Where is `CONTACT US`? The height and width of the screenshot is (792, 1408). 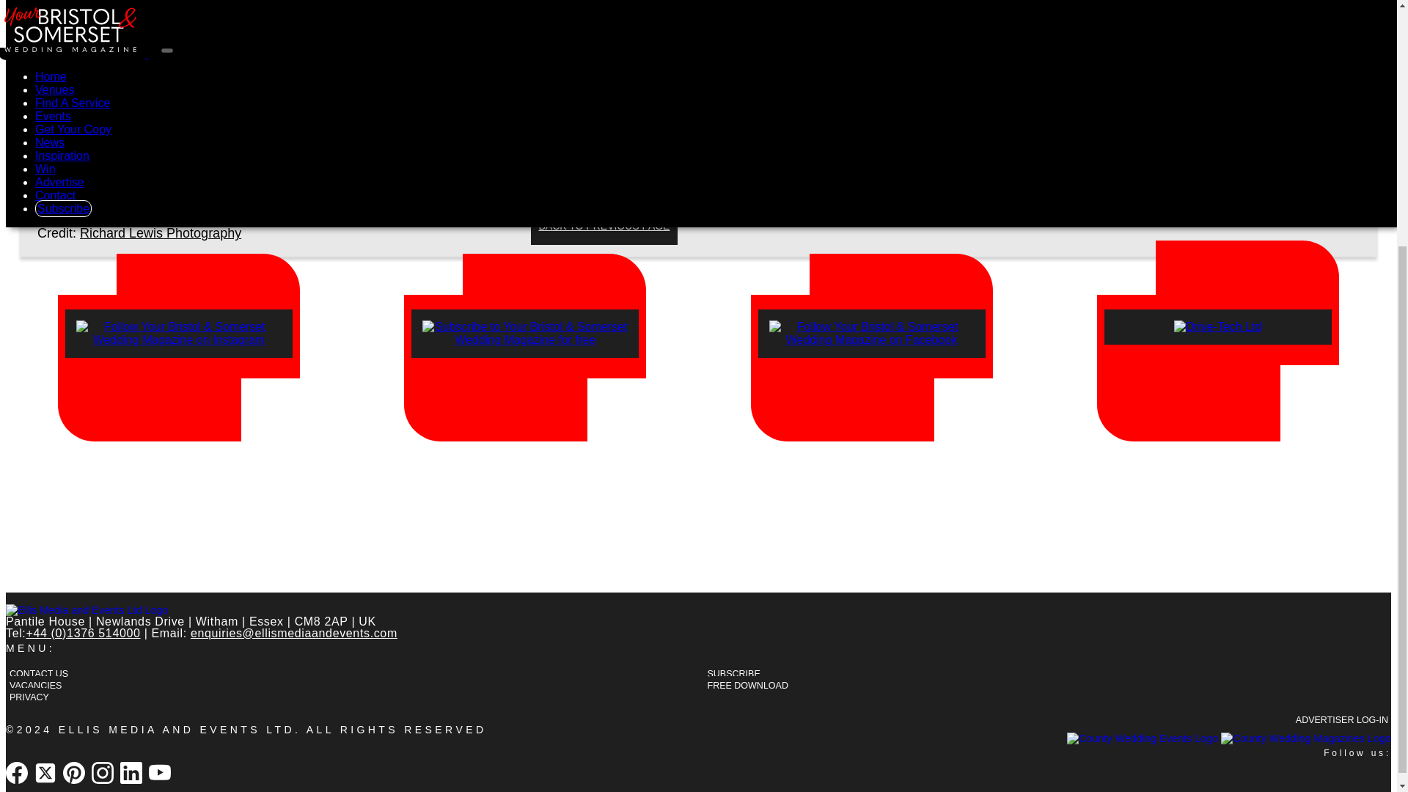
CONTACT US is located at coordinates (38, 673).